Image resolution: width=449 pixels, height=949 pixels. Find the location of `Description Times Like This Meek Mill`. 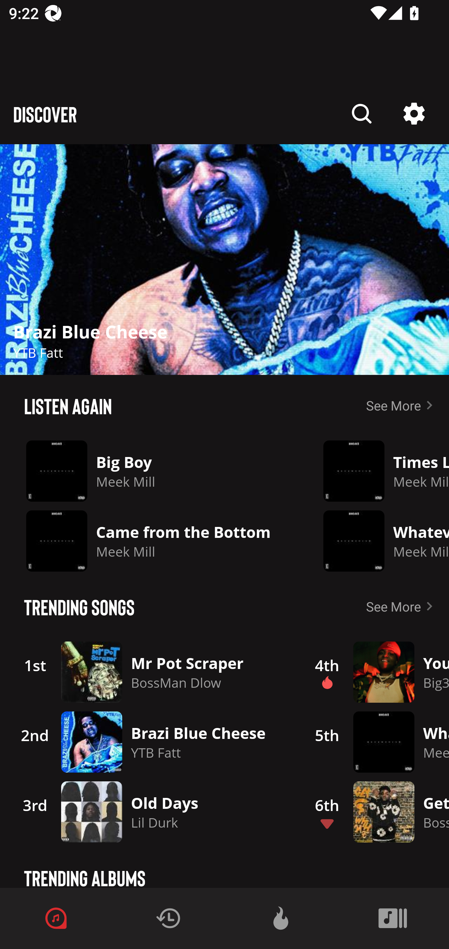

Description Times Like This Meek Mill is located at coordinates (377, 471).